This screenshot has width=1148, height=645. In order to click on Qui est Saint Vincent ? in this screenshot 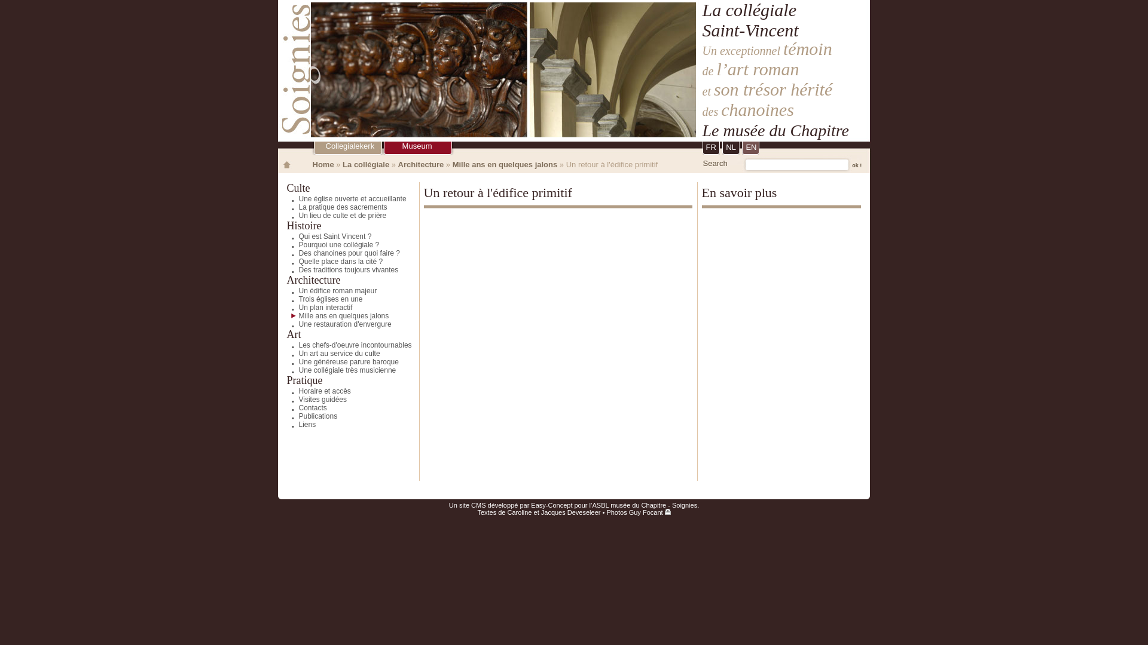, I will do `click(324, 236)`.